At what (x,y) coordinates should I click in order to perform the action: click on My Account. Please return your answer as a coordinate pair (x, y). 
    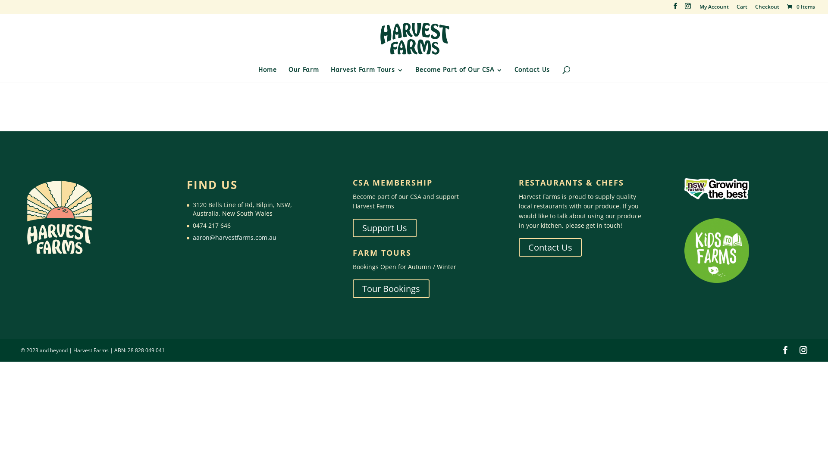
    Looking at the image, I should click on (714, 9).